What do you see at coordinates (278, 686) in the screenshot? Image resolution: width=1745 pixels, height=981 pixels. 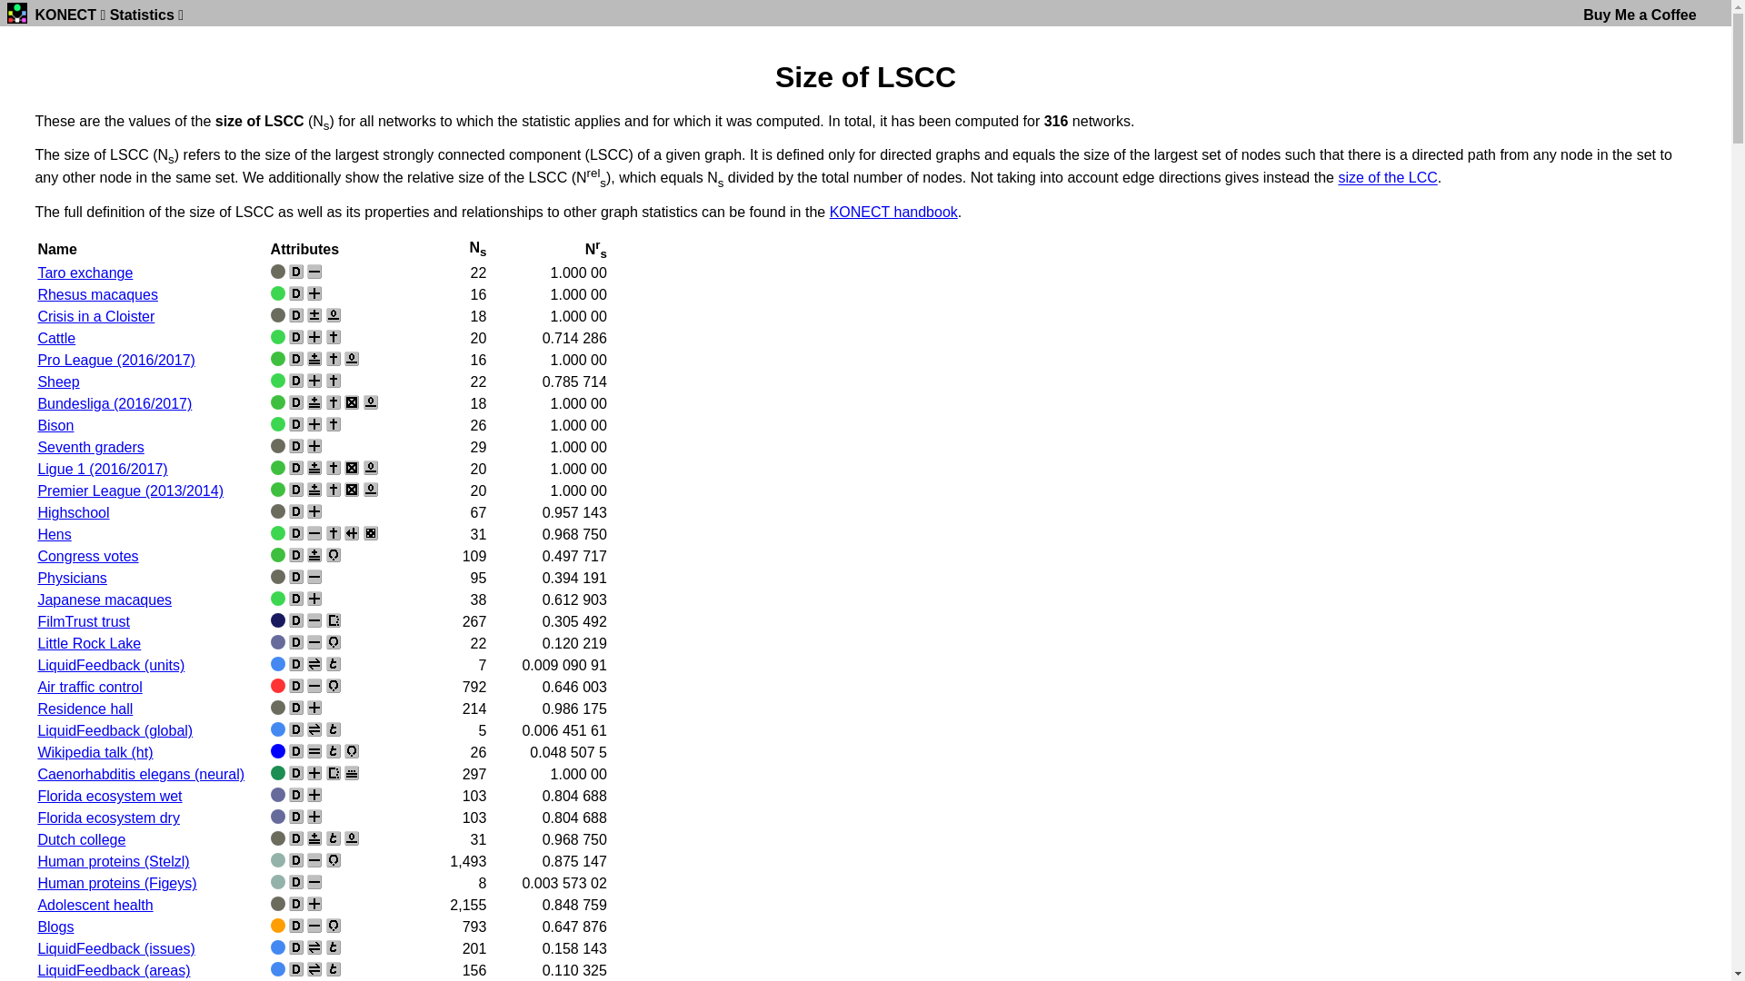 I see `Infrastructure network` at bounding box center [278, 686].